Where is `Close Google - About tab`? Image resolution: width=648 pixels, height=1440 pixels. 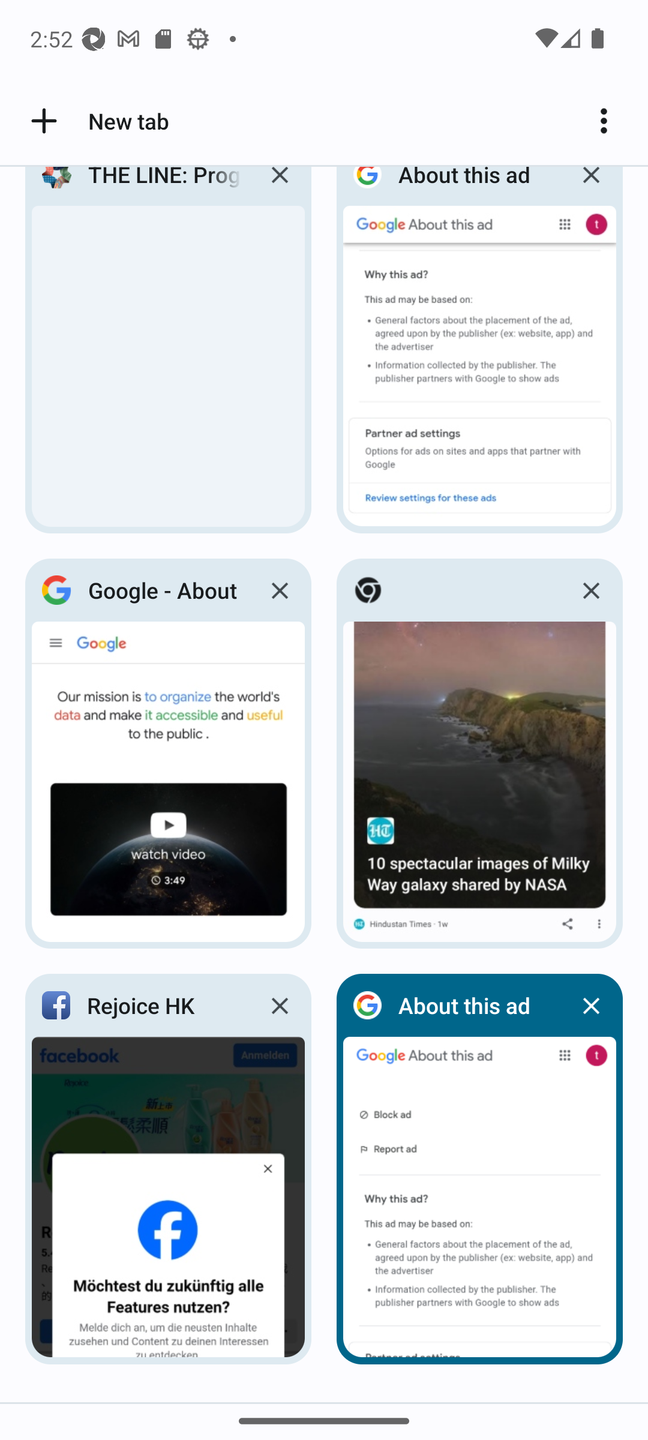 Close Google - About tab is located at coordinates (280, 590).